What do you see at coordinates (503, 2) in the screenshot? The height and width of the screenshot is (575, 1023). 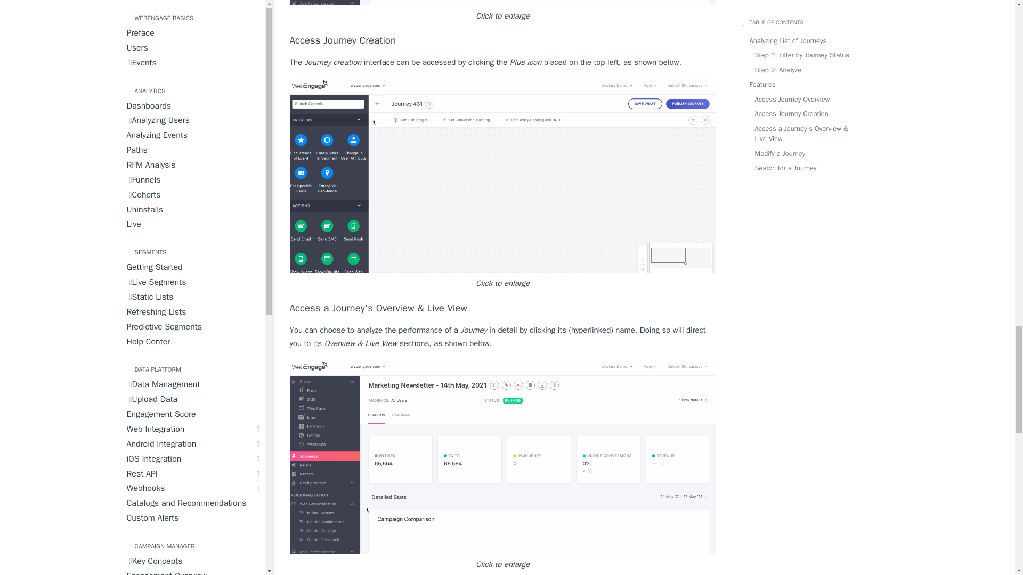 I see `access-journey-overview.gif` at bounding box center [503, 2].